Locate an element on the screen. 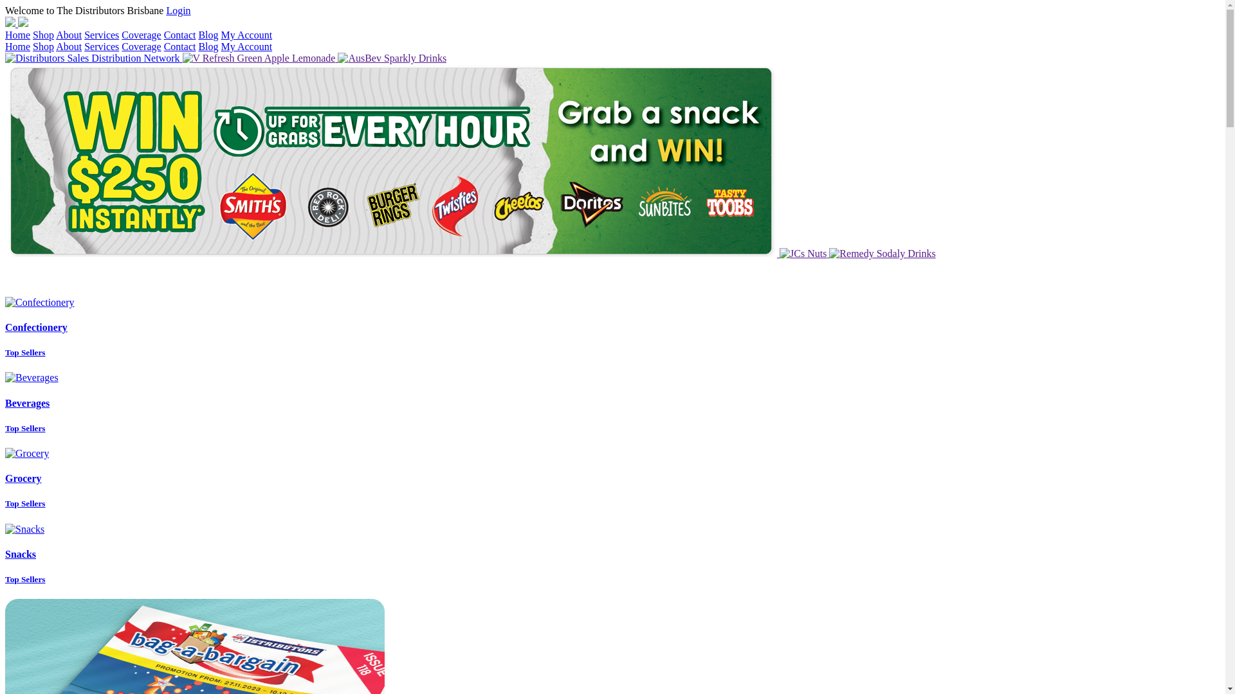 The image size is (1235, 694). Snacks is located at coordinates (21, 554).